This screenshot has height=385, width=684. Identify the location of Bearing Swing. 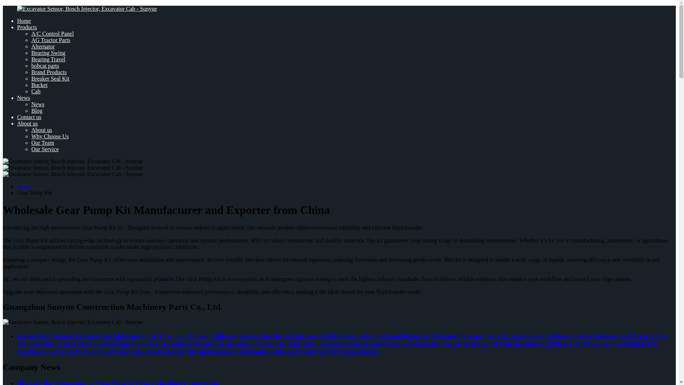
(48, 53).